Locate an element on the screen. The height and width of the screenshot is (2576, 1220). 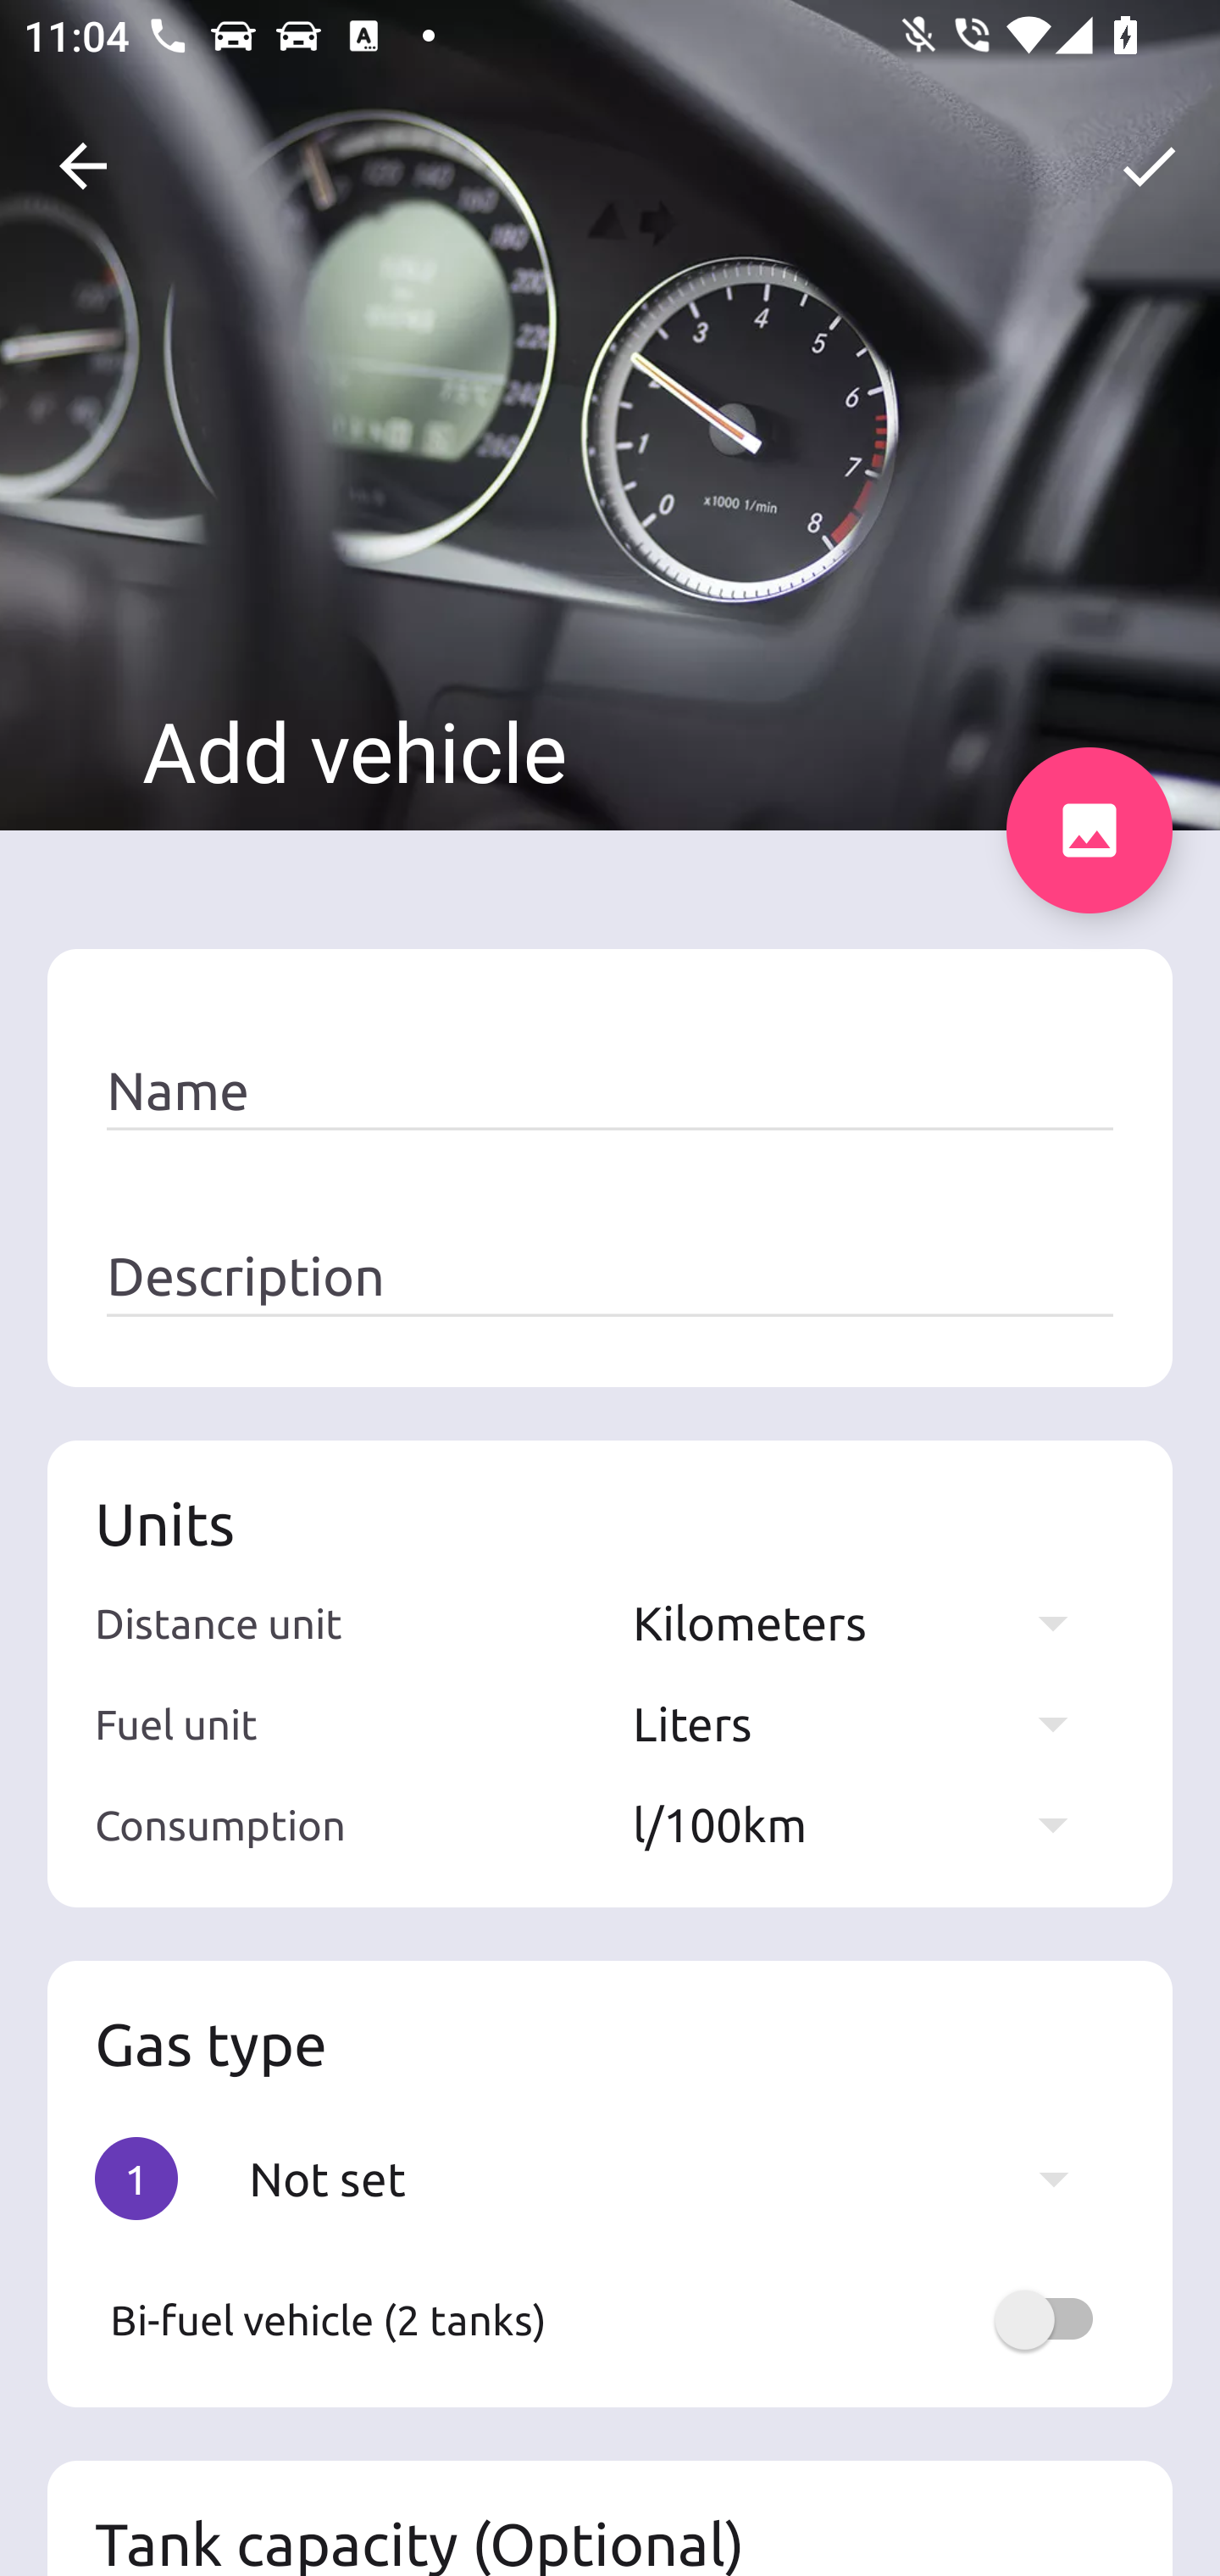
Liters is located at coordinates (866, 1724).